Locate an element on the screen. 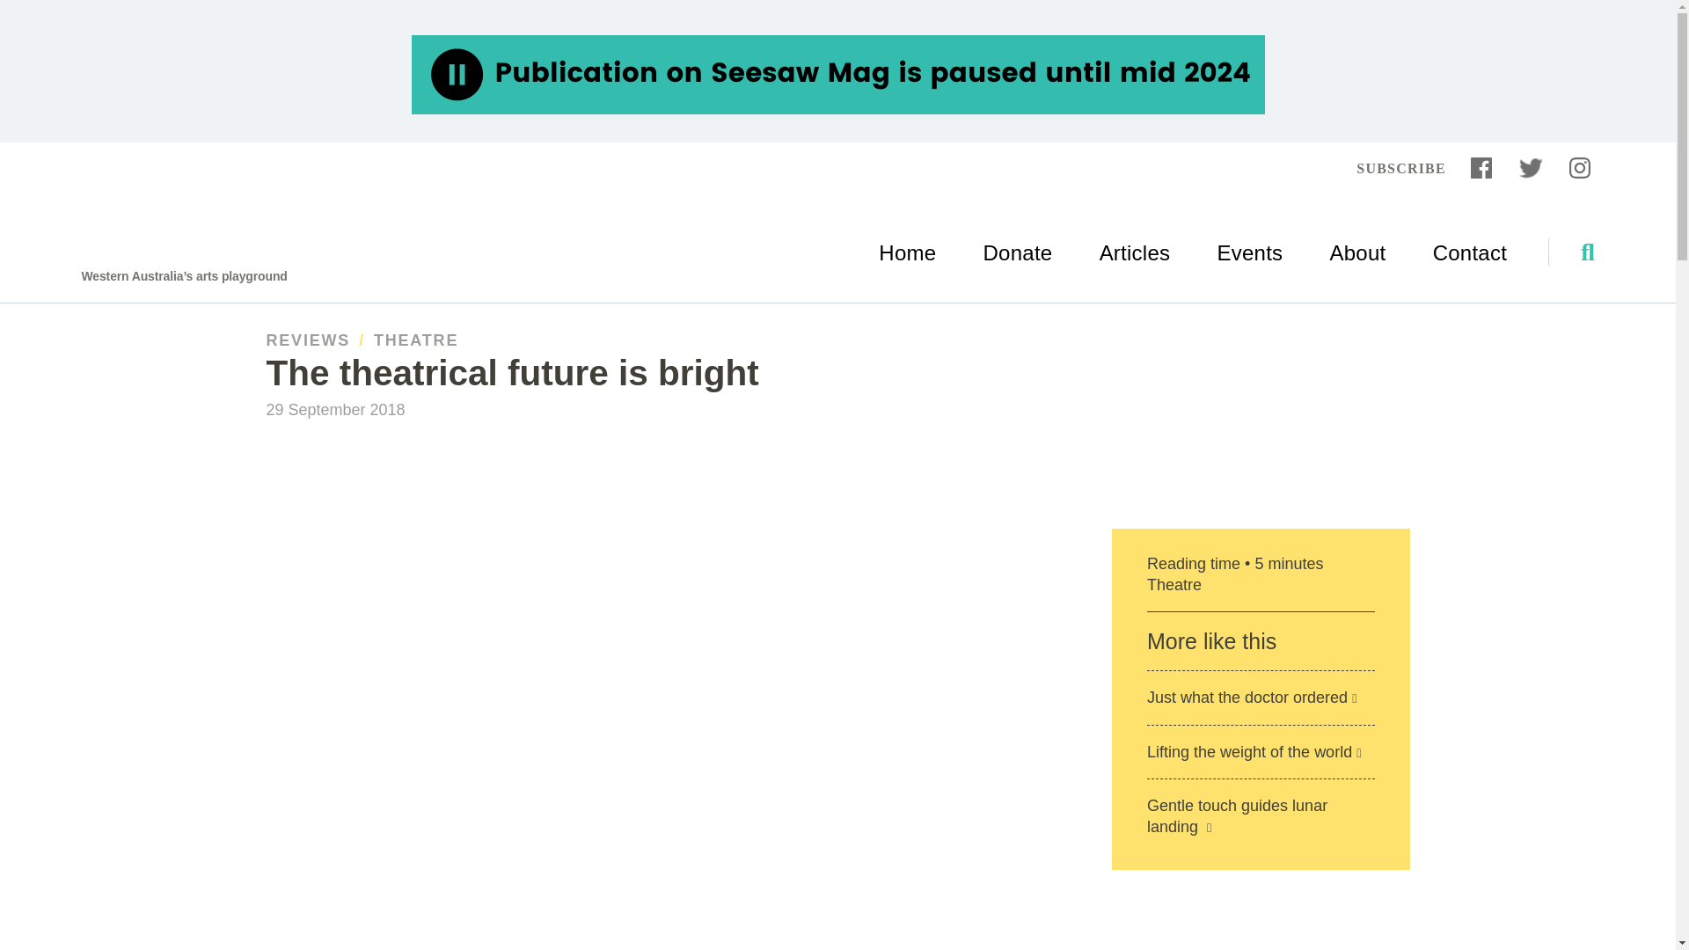  Contact is located at coordinates (1469, 39).